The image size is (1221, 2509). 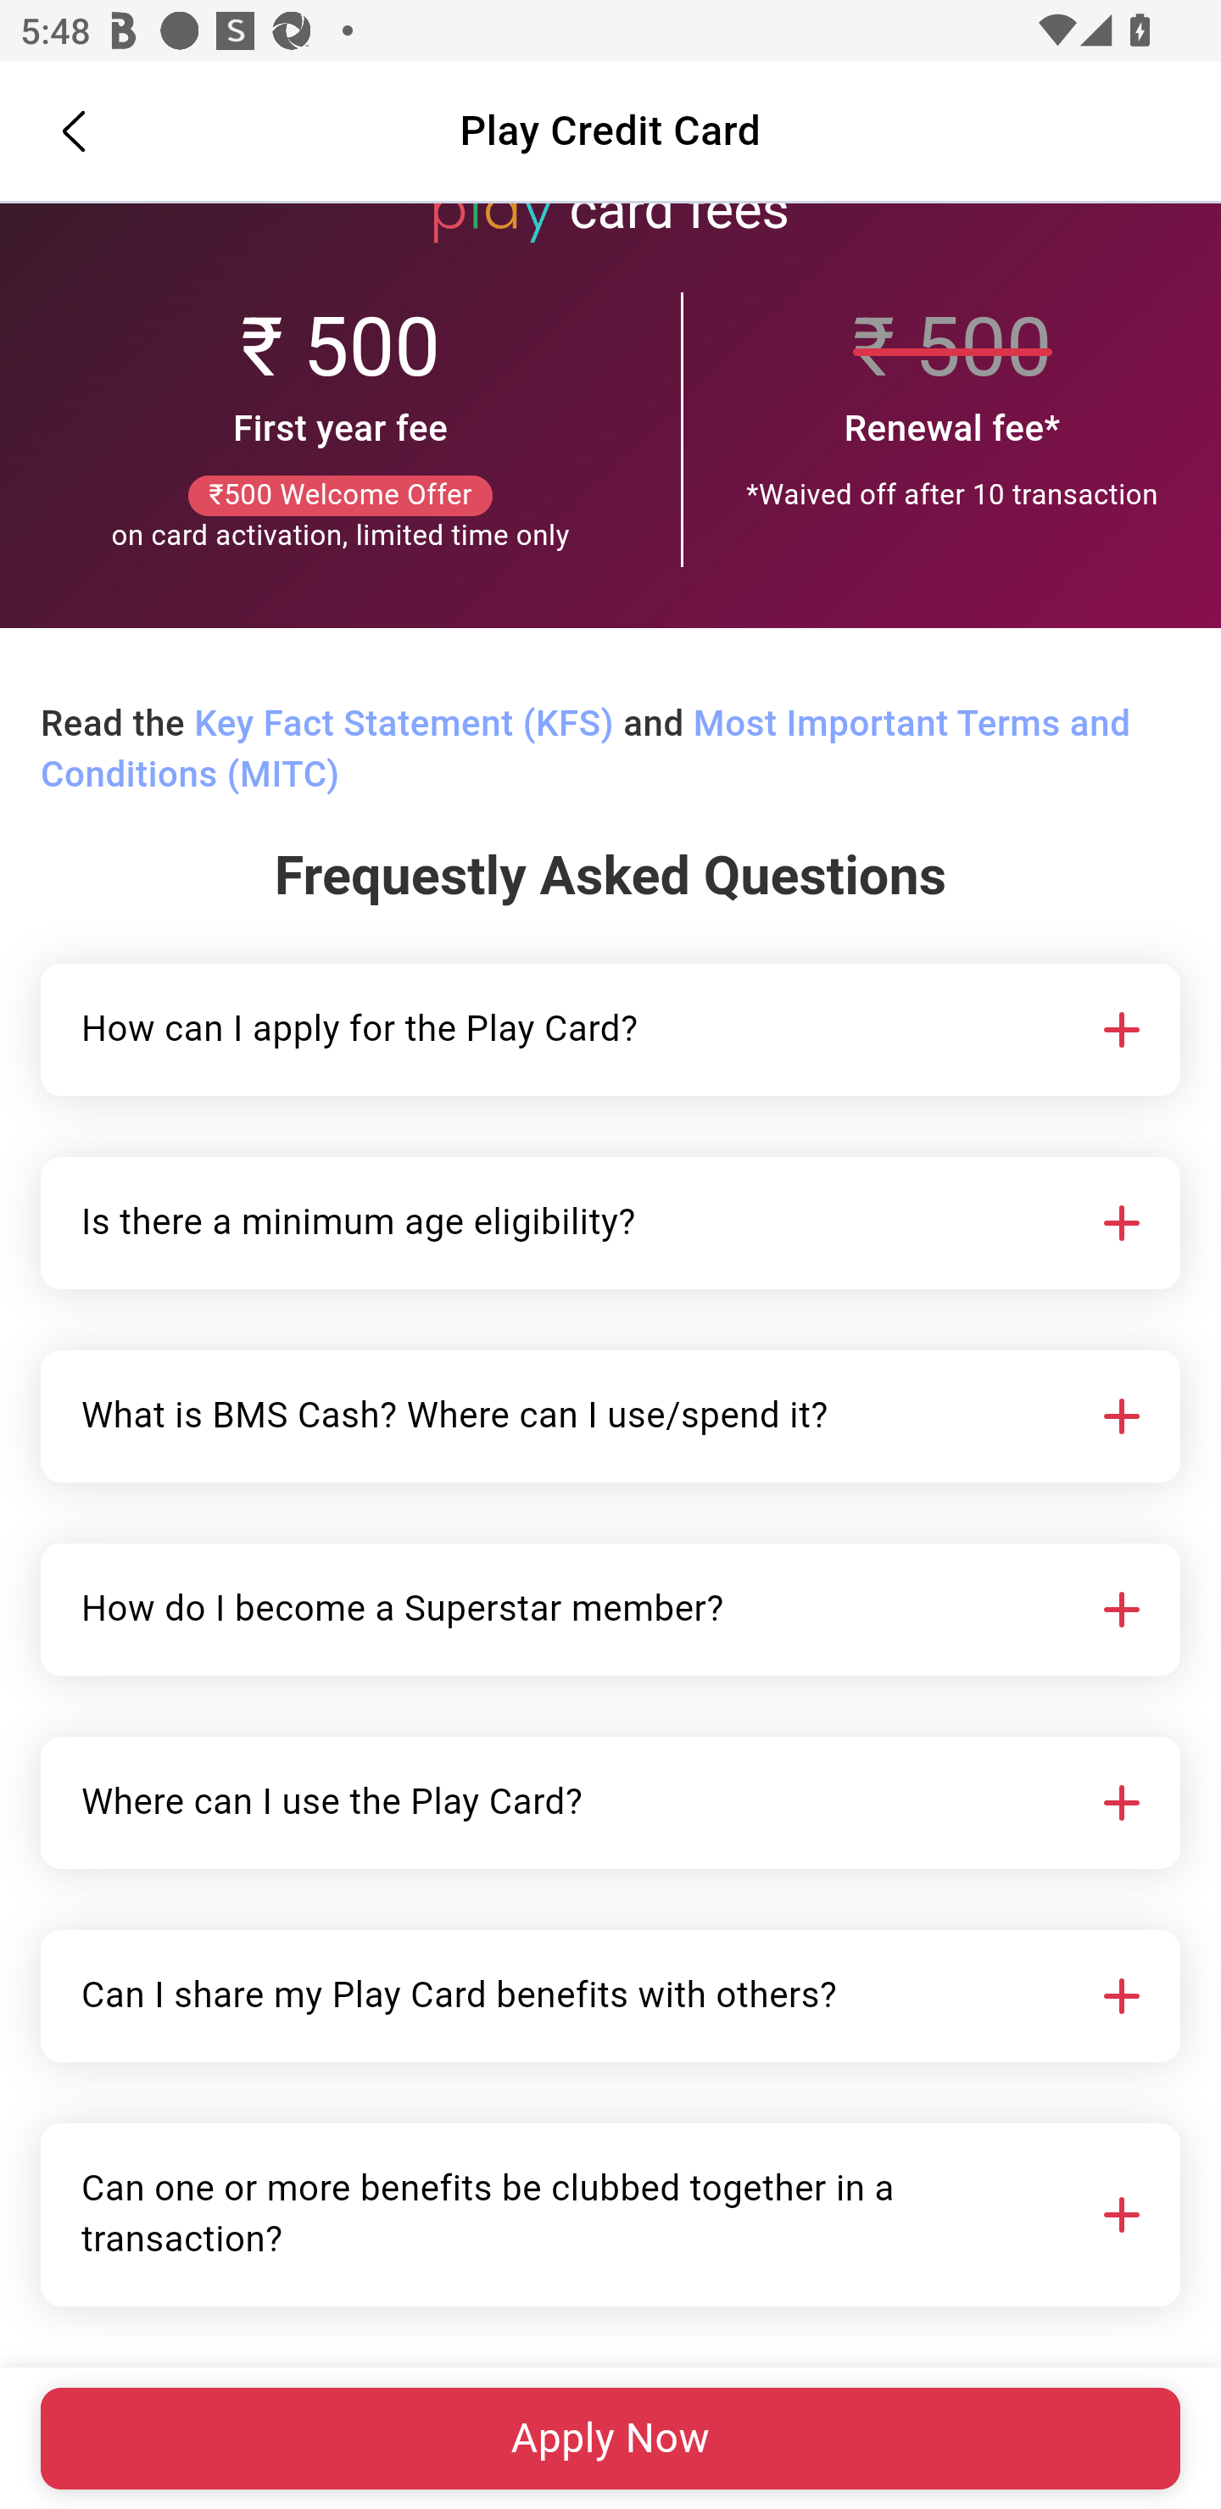 I want to click on Most Important Terms and Conditions (MITC), so click(x=585, y=751).